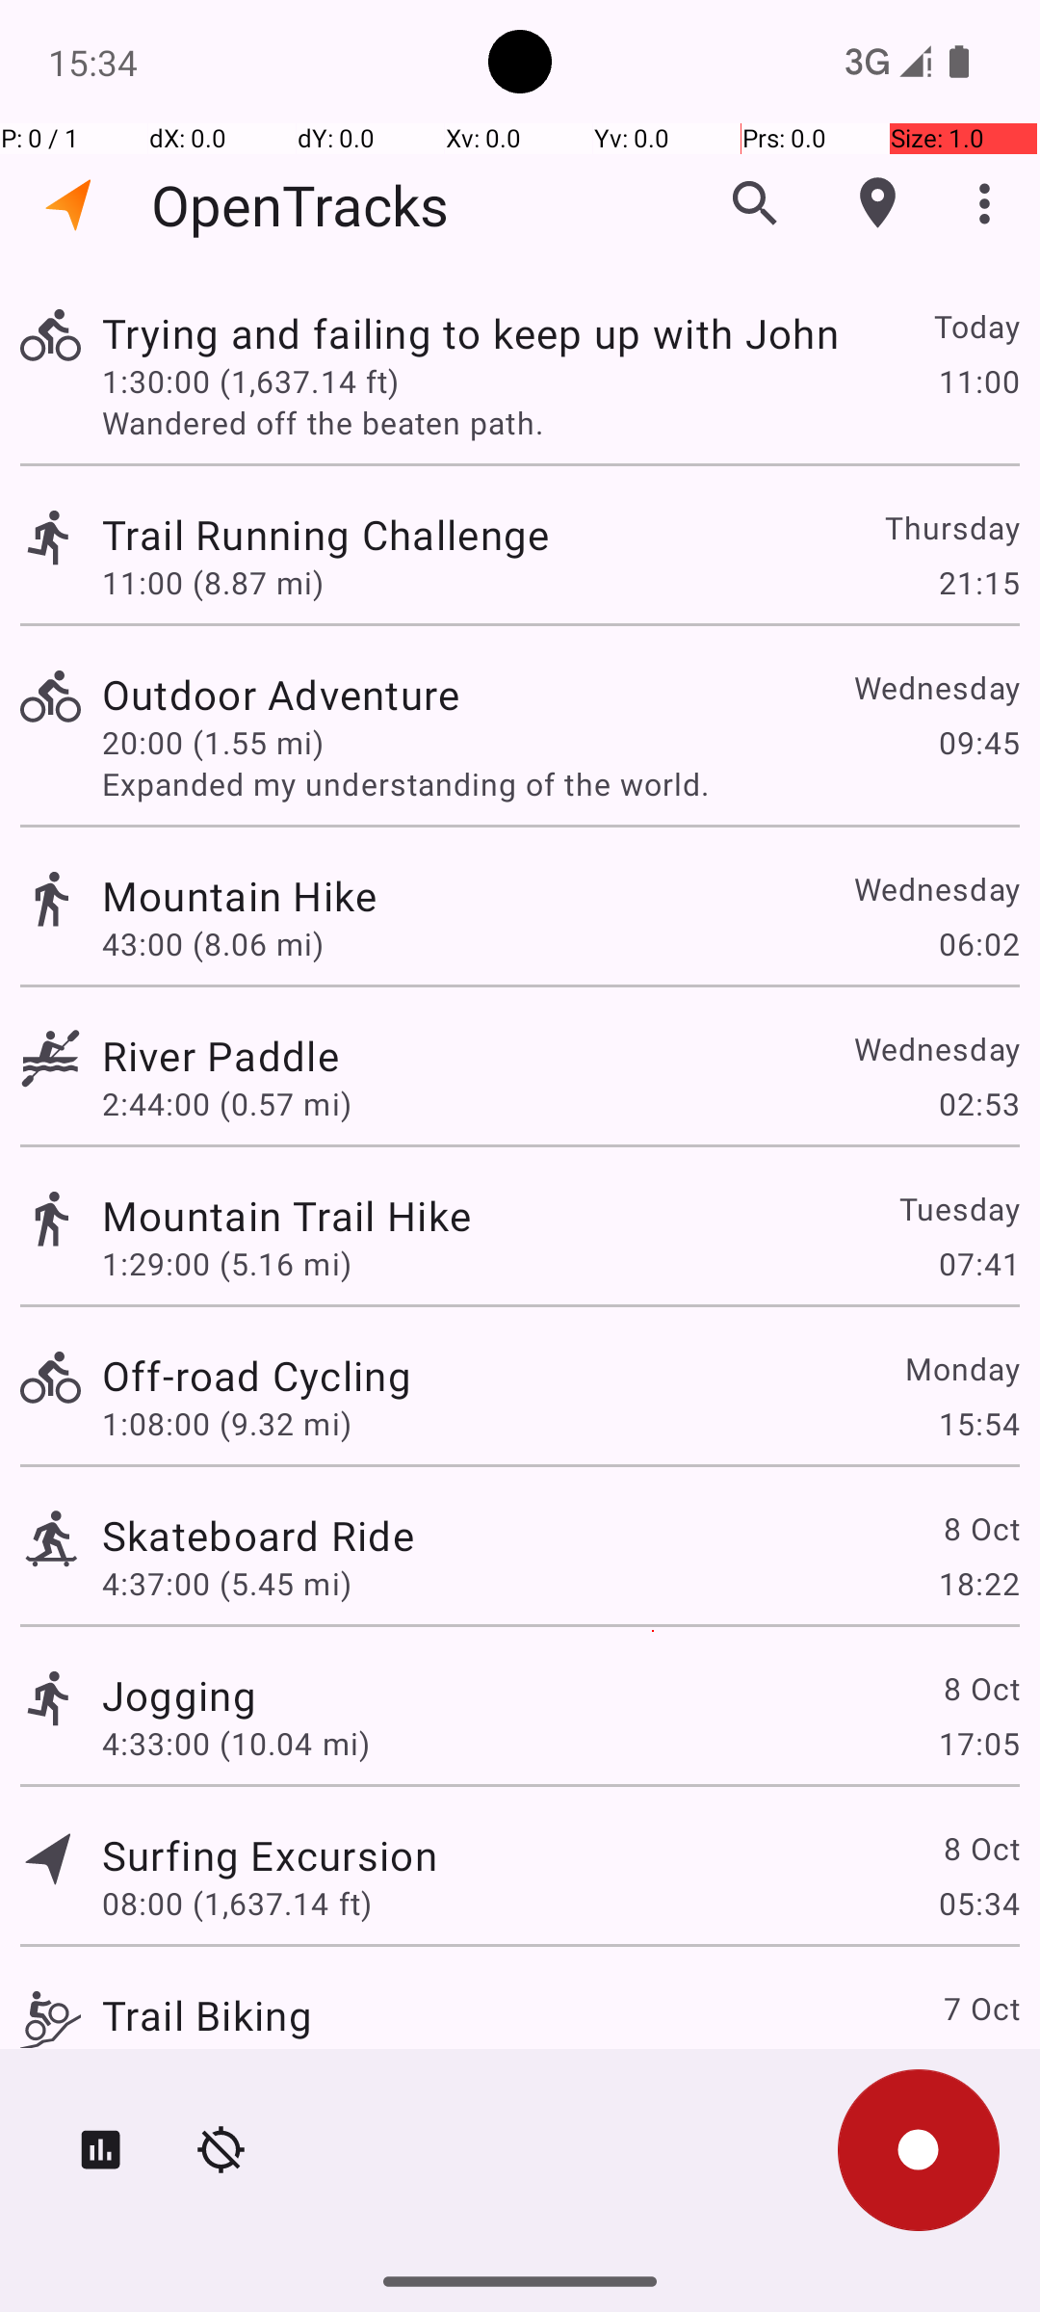 The height and width of the screenshot is (2312, 1040). Describe the element at coordinates (227, 2063) in the screenshot. I see `3:49:00 (2.34 mi)` at that location.